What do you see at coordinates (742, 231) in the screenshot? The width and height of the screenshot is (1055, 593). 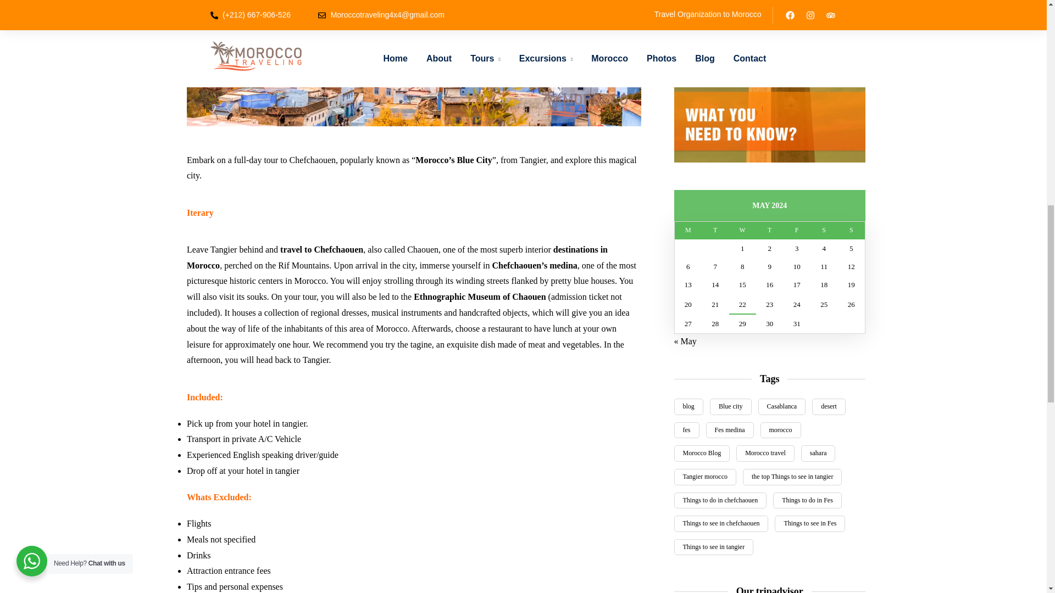 I see `Wednesday` at bounding box center [742, 231].